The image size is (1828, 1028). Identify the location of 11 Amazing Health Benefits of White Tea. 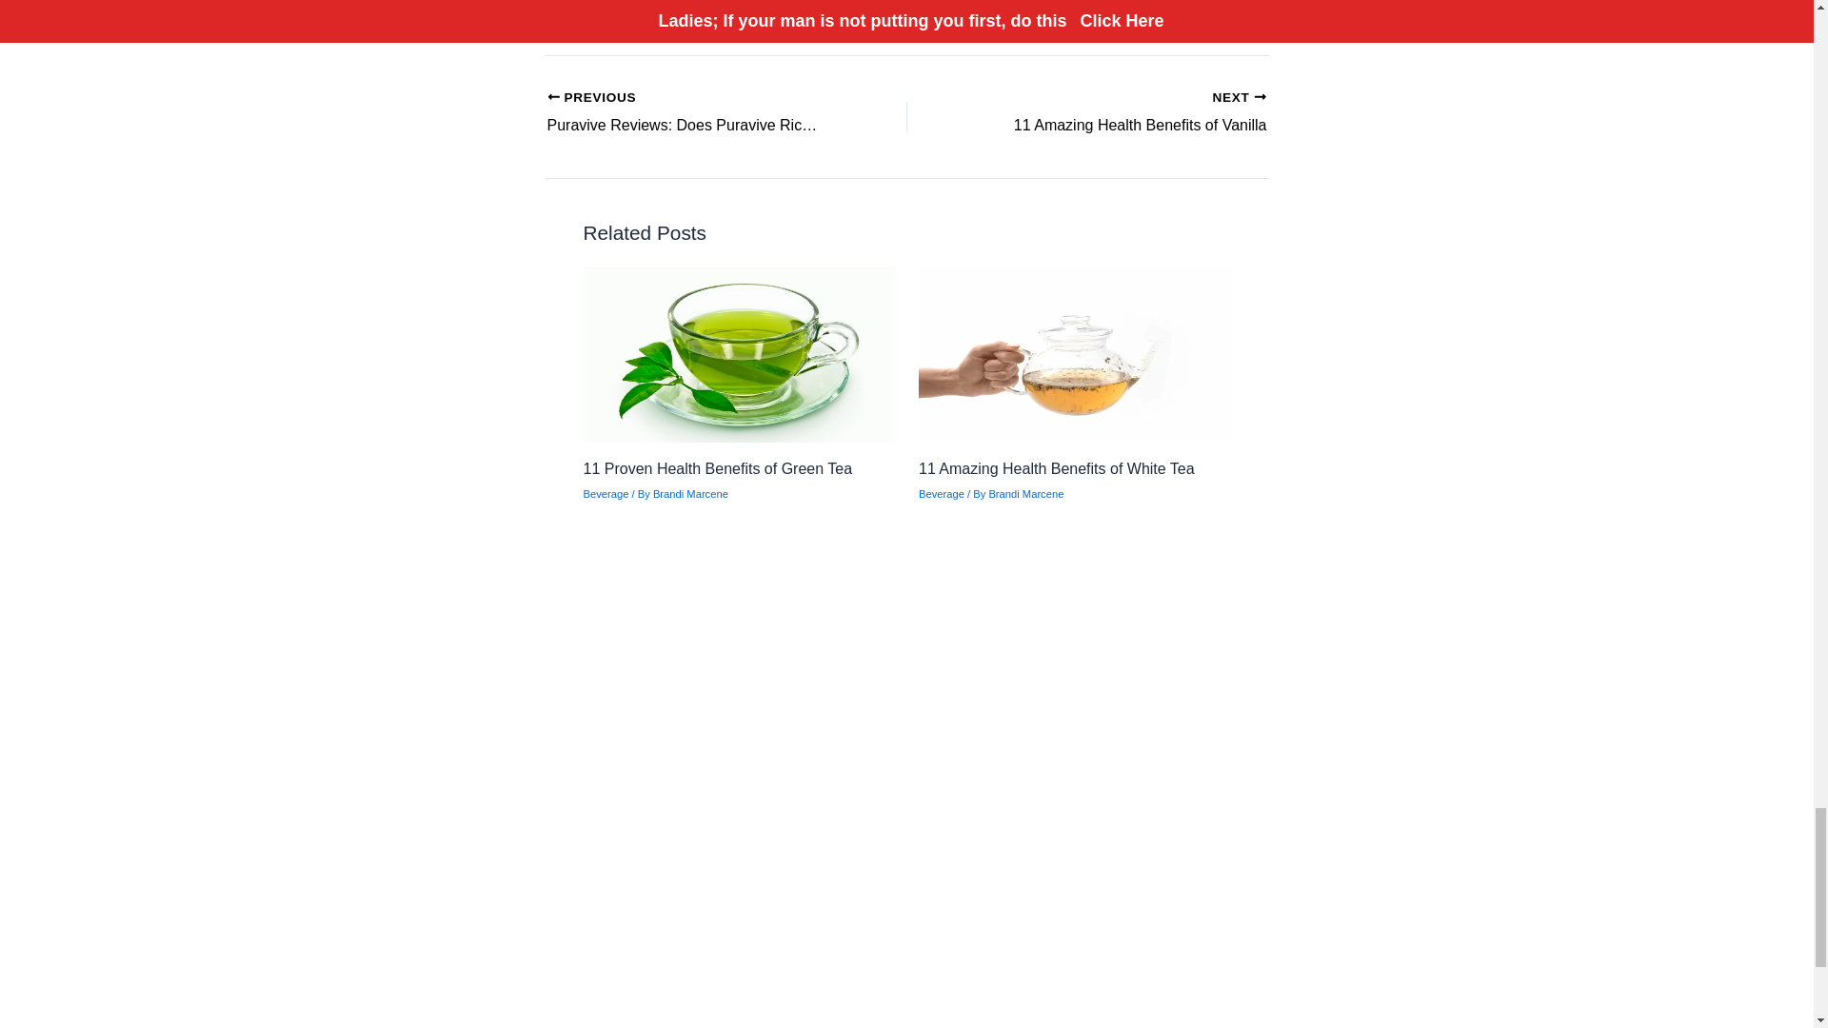
(691, 112).